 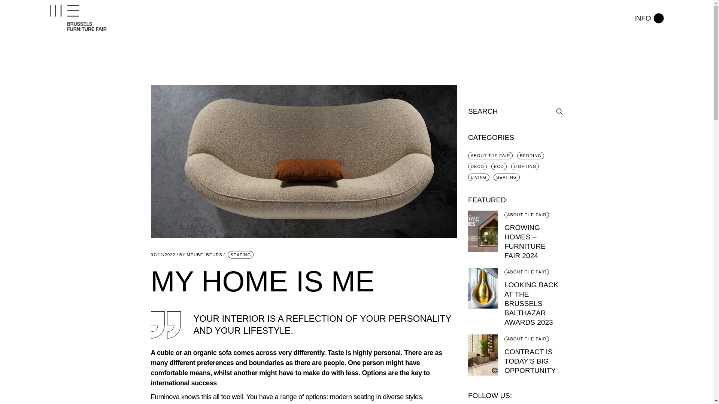 What do you see at coordinates (479, 177) in the screenshot?
I see `INFO` at bounding box center [479, 177].